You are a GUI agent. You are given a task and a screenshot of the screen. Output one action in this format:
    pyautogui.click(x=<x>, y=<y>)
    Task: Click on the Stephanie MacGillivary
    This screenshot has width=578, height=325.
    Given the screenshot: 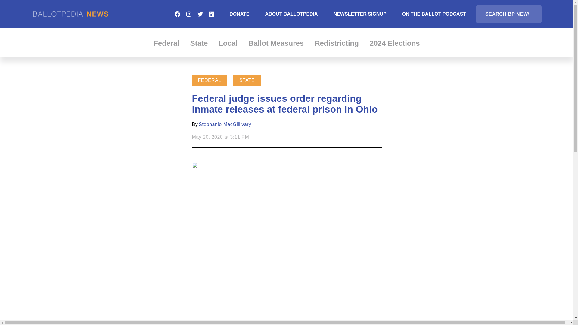 What is the action you would take?
    pyautogui.click(x=225, y=125)
    